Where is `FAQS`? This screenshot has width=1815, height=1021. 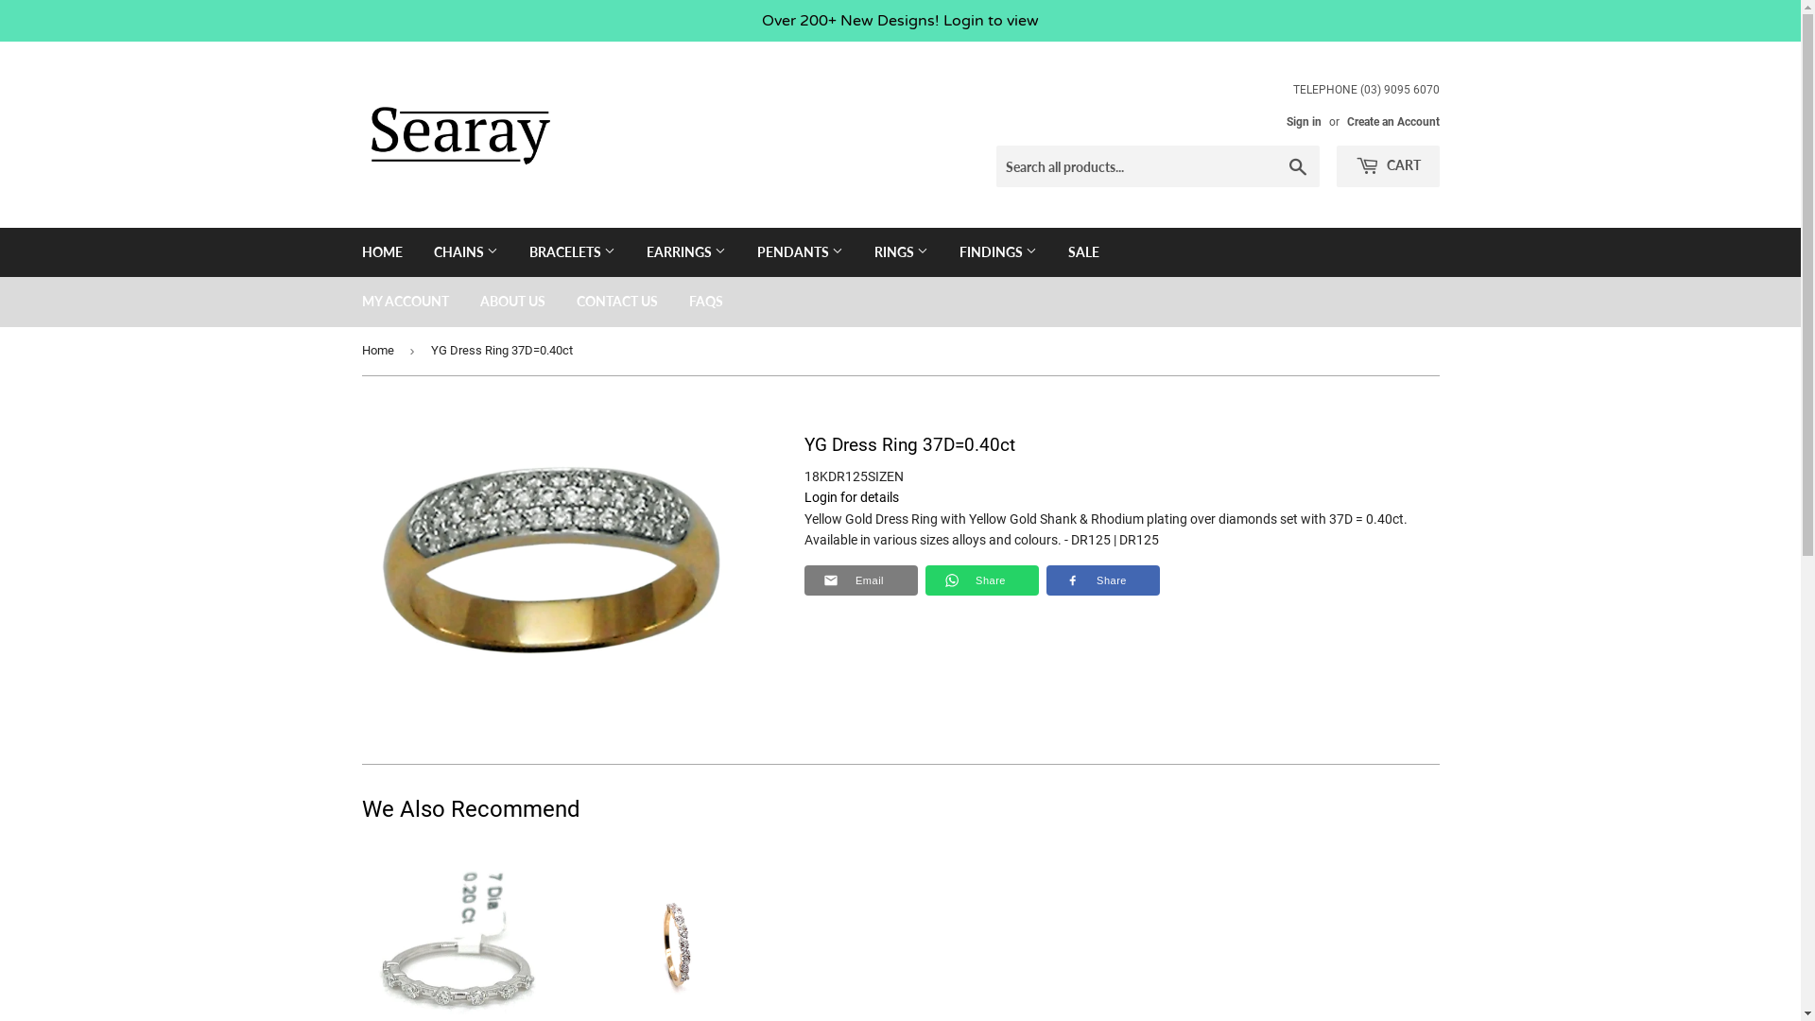
FAQS is located at coordinates (706, 302).